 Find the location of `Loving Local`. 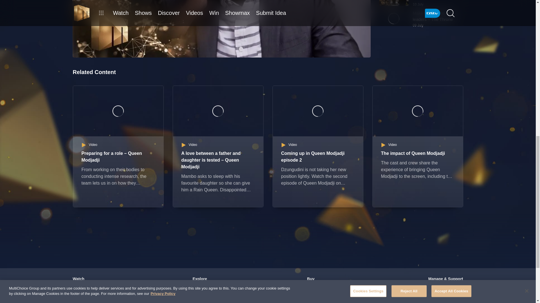

Loving Local is located at coordinates (208, 293).